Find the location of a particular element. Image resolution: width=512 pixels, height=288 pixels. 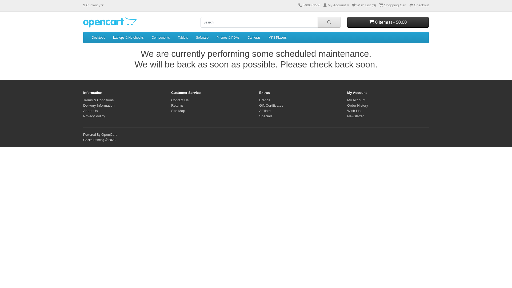

Newsletter is located at coordinates (355, 116).